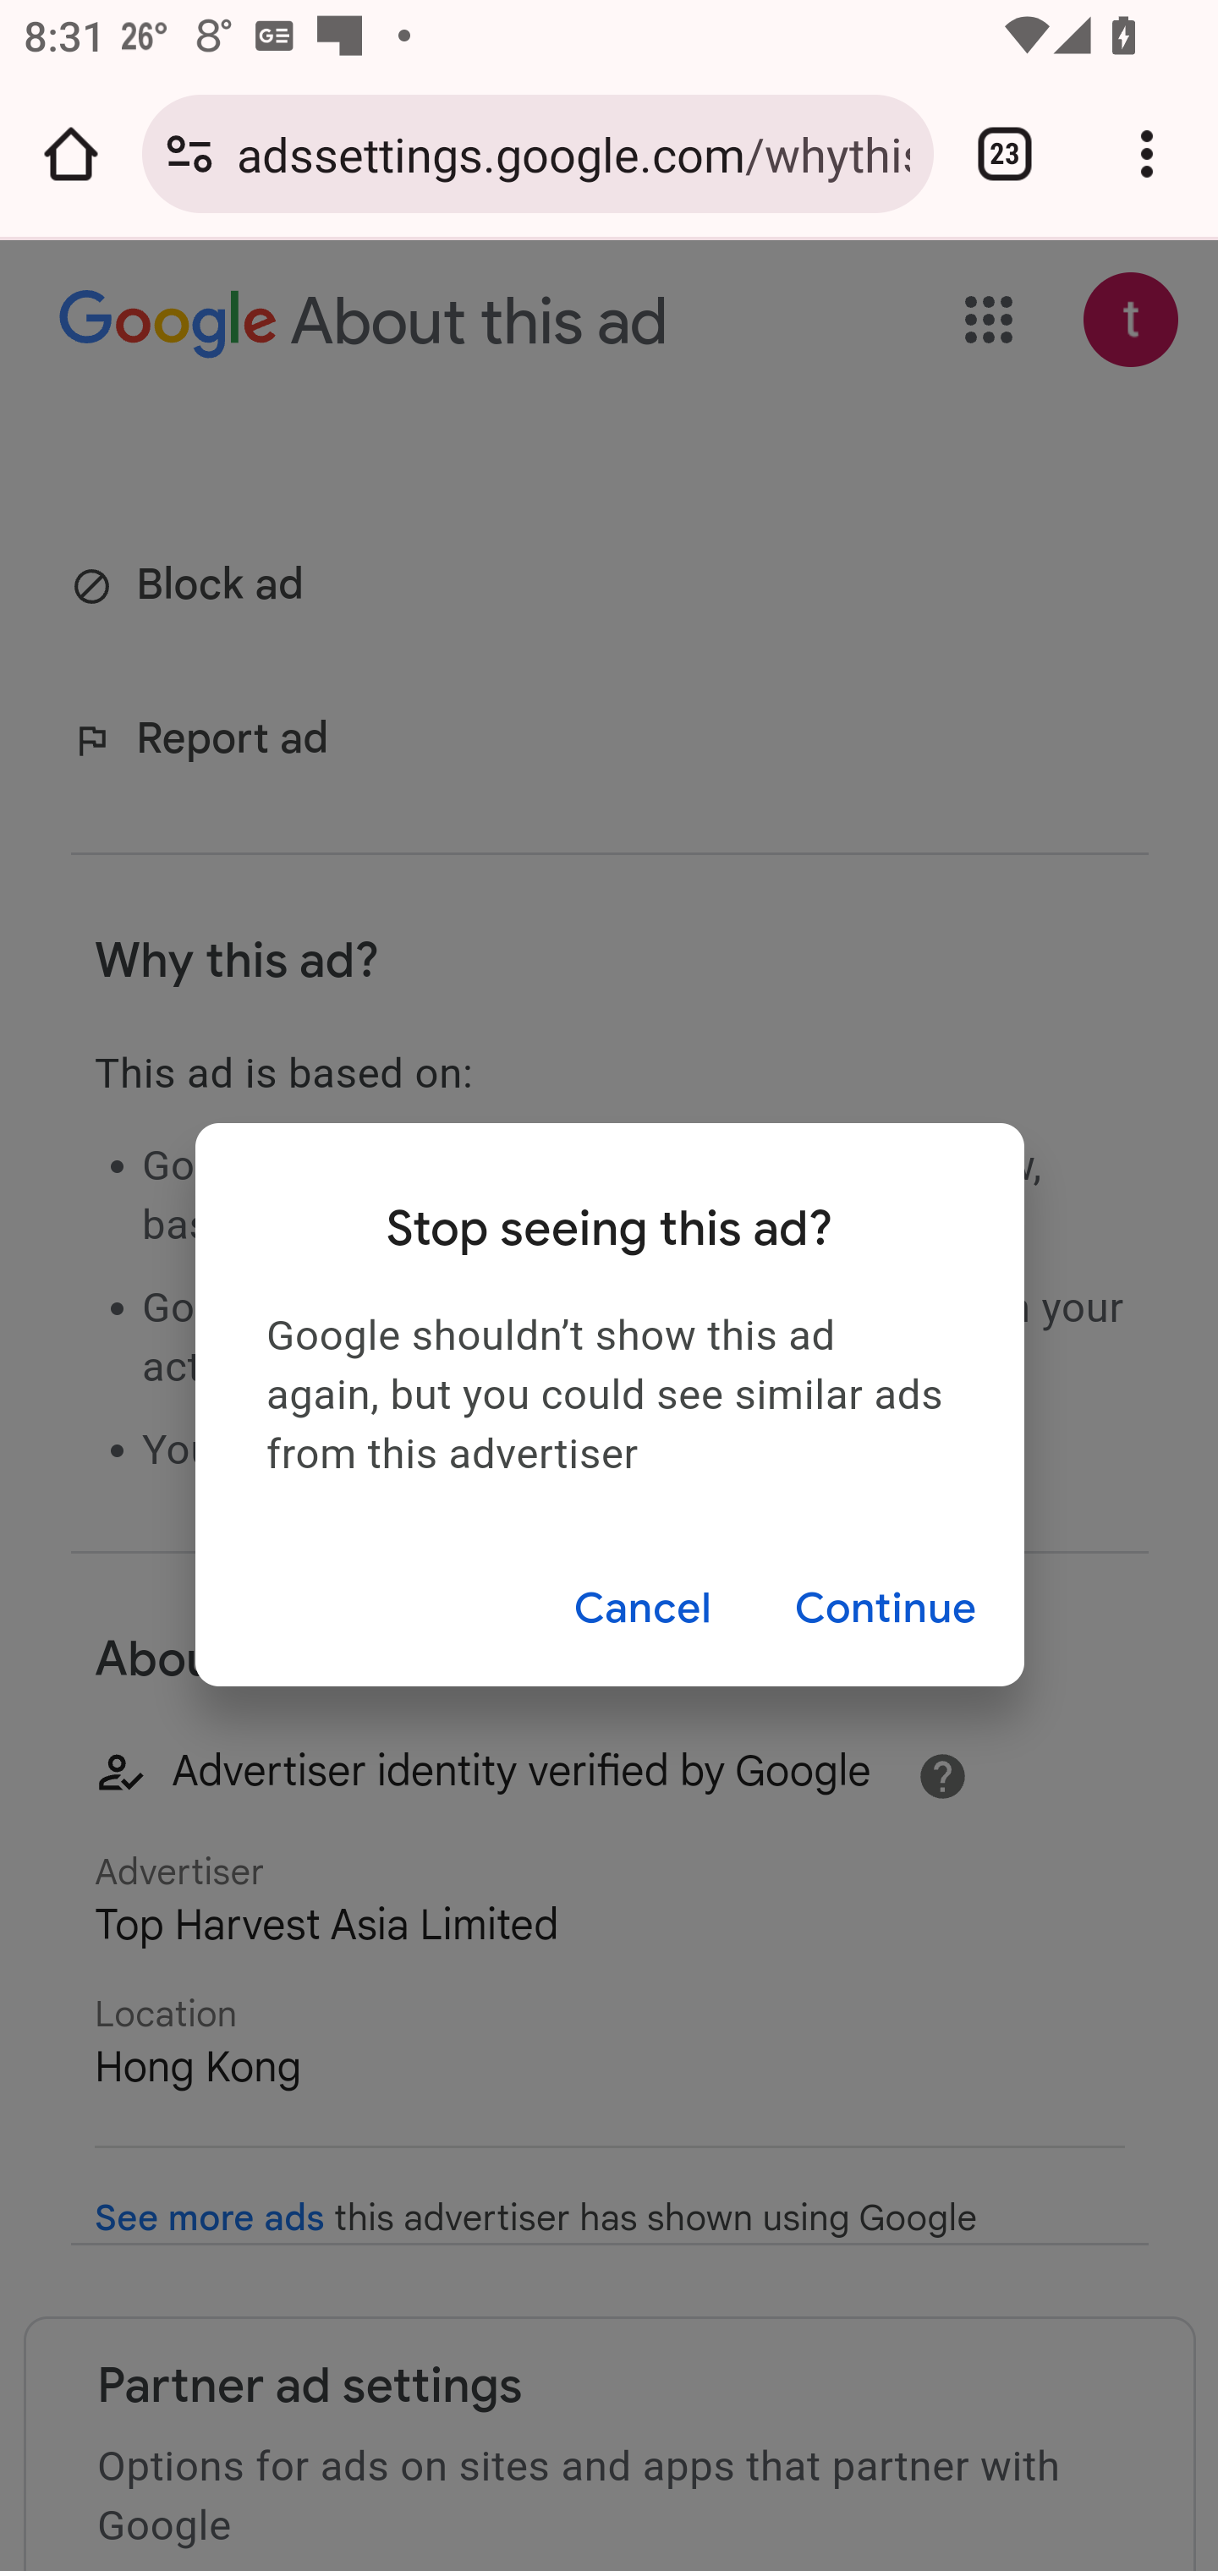 The width and height of the screenshot is (1218, 2571). What do you see at coordinates (641, 1608) in the screenshot?
I see `Cancel` at bounding box center [641, 1608].